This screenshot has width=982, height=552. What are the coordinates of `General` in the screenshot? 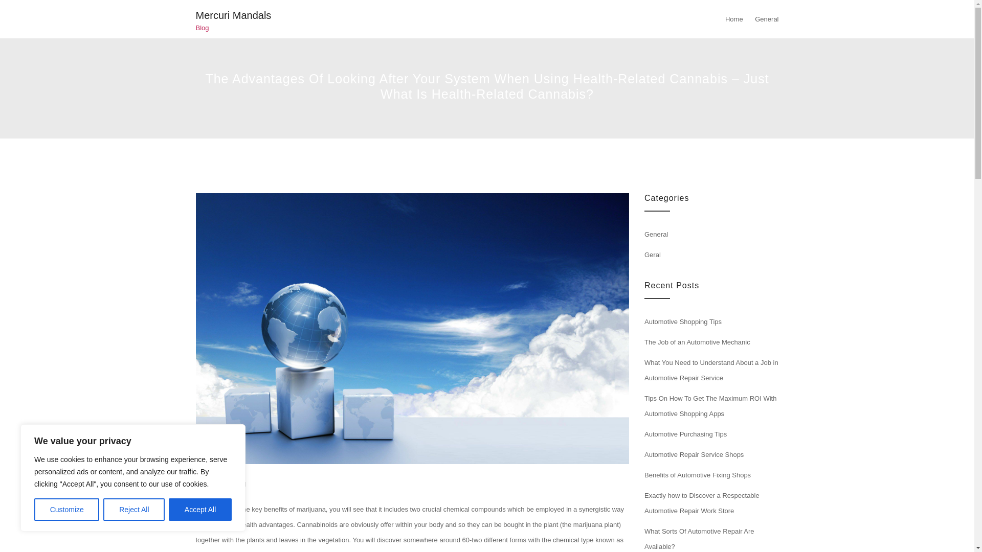 It's located at (234, 484).